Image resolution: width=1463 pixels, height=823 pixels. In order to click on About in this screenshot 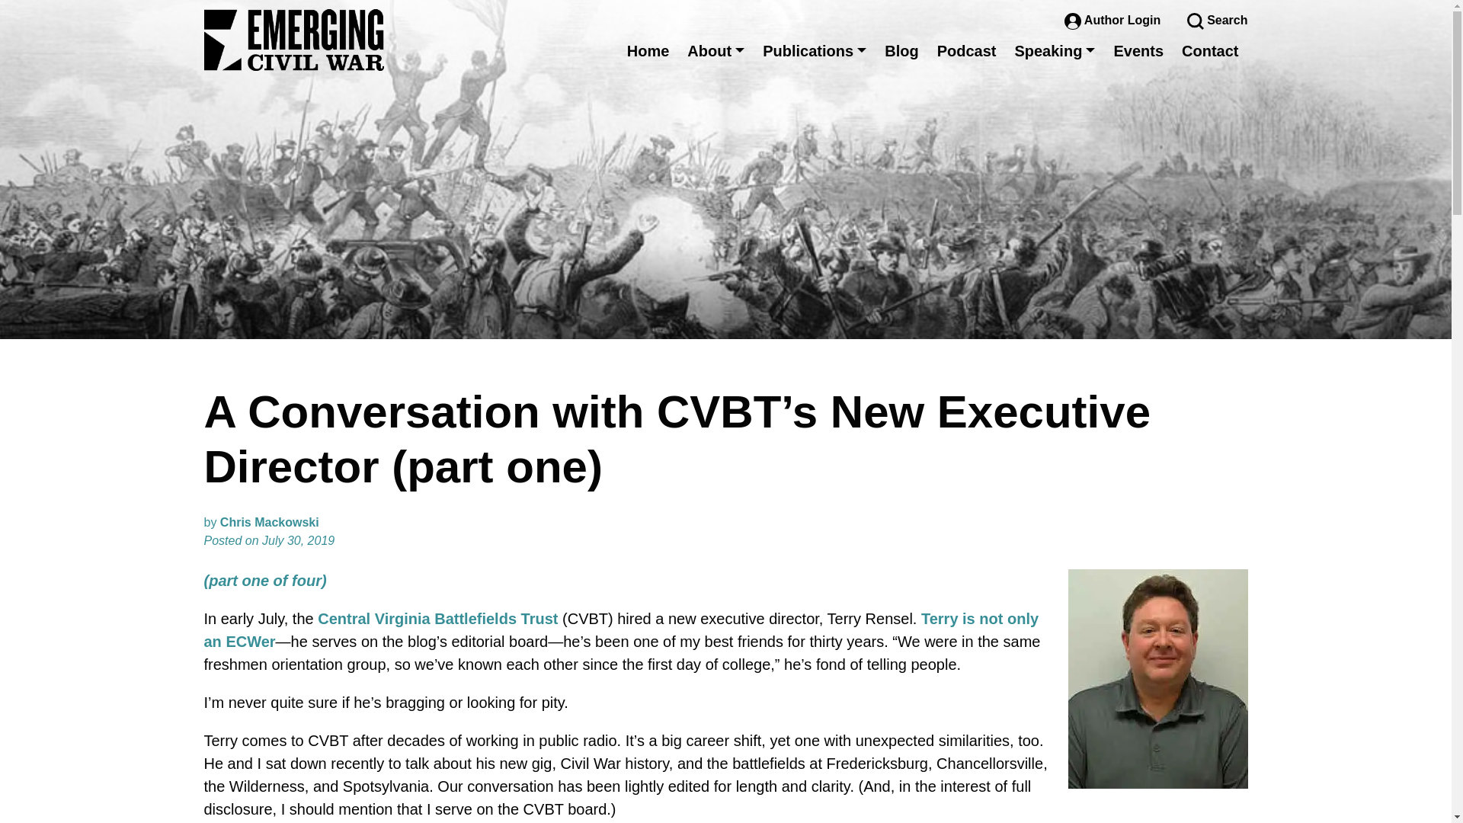, I will do `click(715, 50)`.